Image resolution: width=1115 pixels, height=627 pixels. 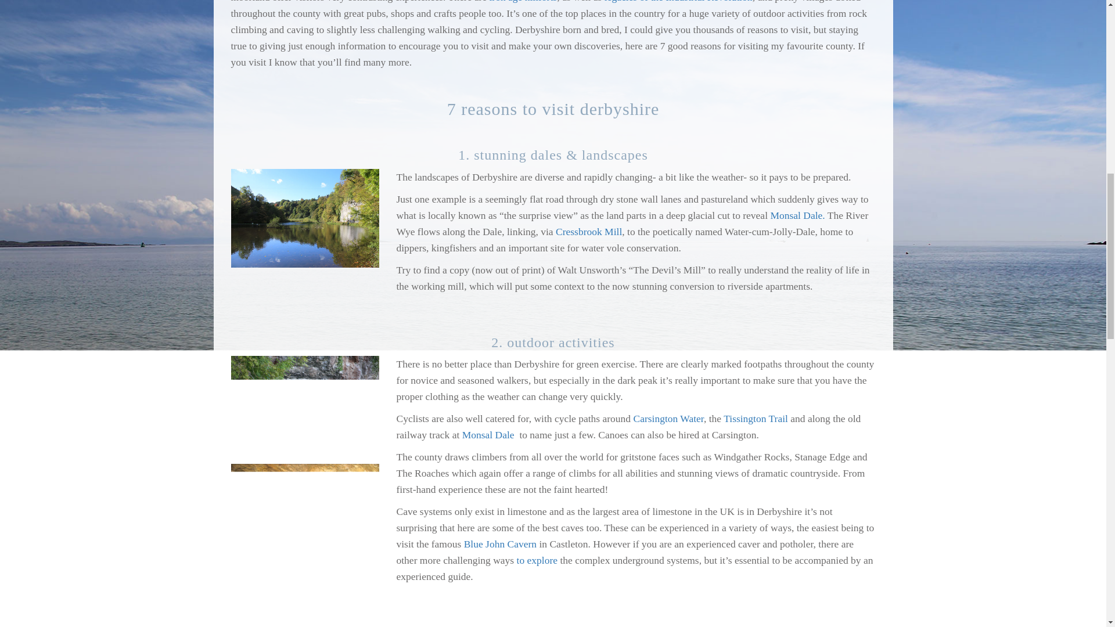 I want to click on Cressbrook Mill, so click(x=589, y=231).